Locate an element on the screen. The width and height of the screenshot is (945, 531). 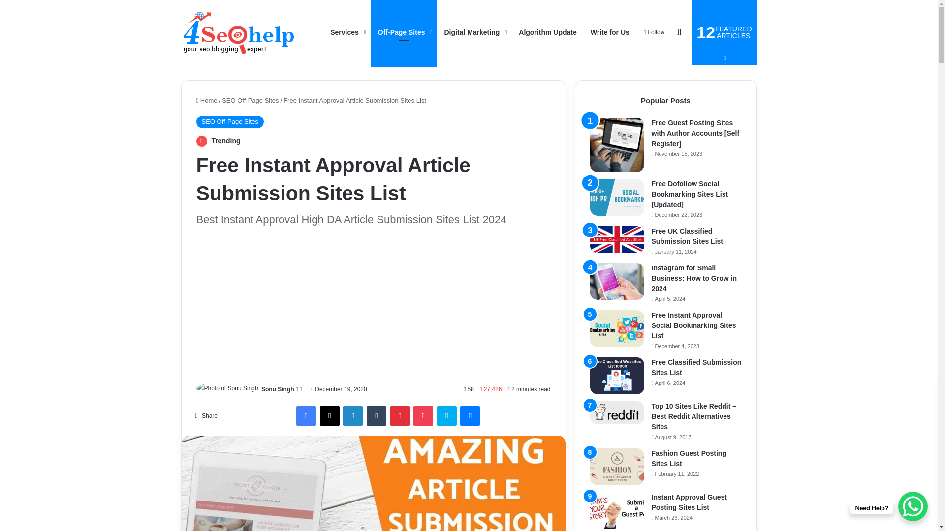
Off-Page Sites is located at coordinates (404, 32).